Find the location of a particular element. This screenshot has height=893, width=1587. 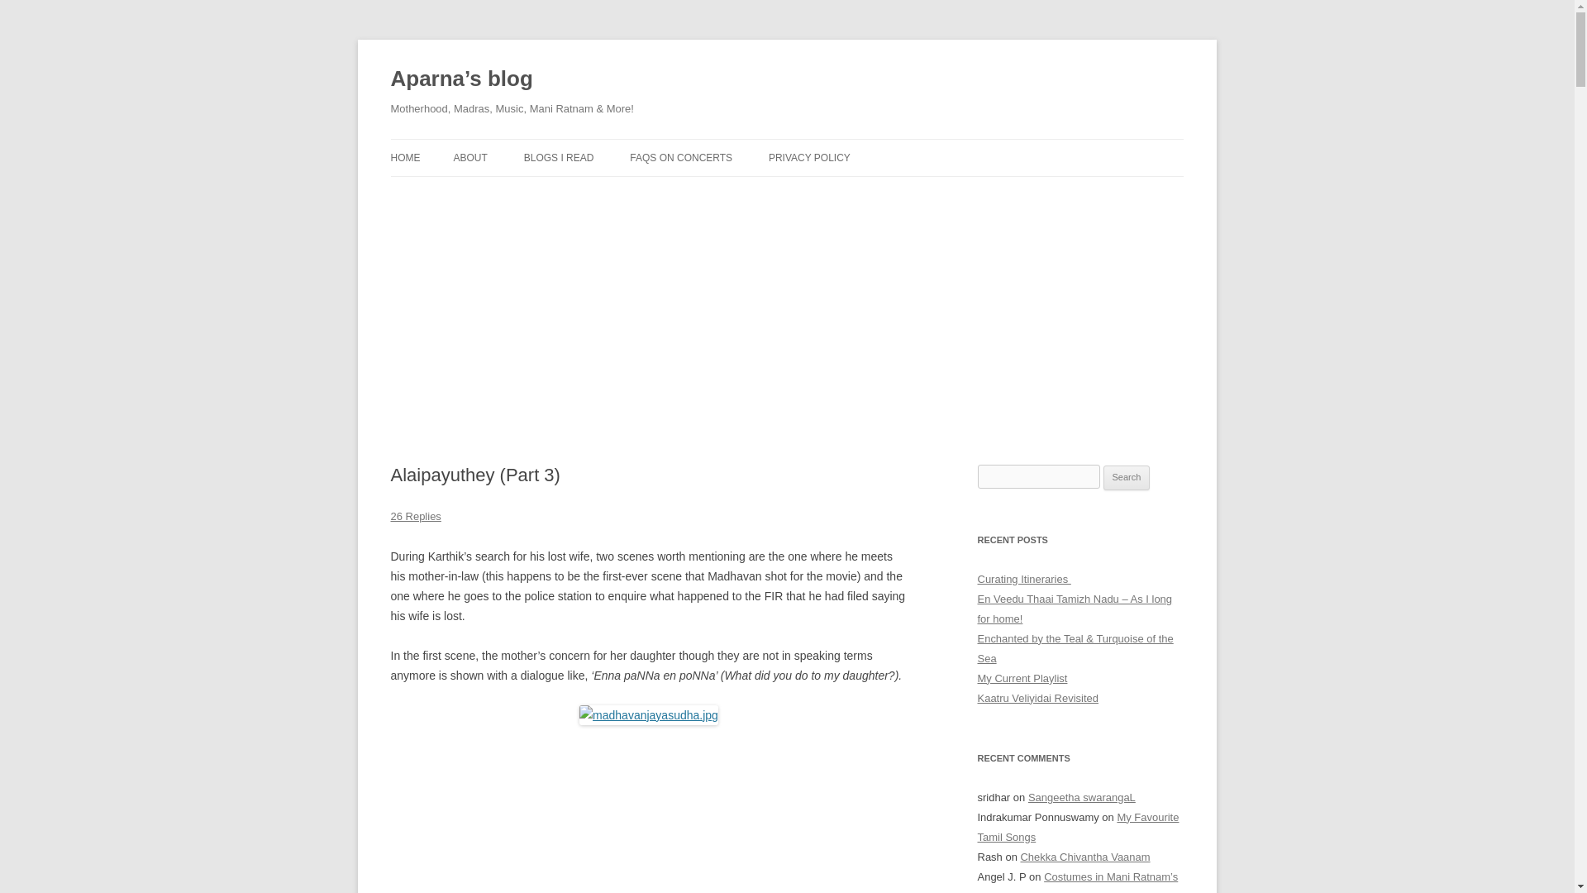

Search is located at coordinates (1127, 477).